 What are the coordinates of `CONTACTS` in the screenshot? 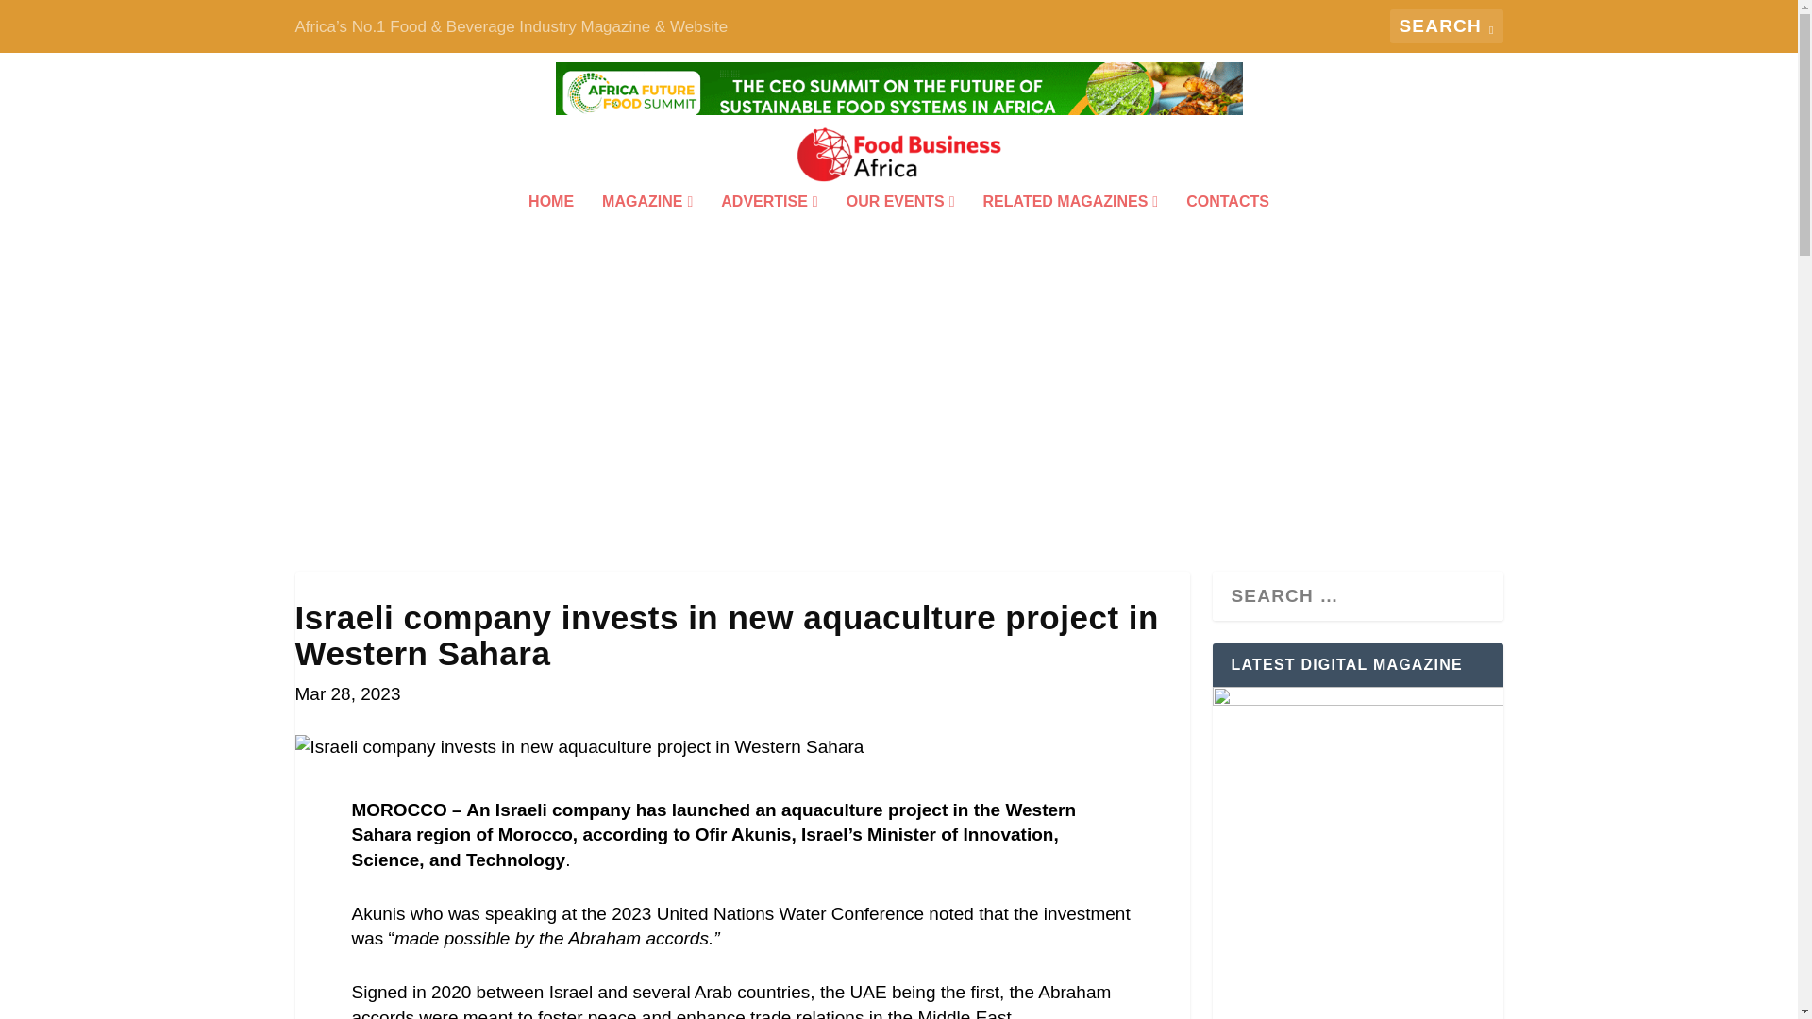 It's located at (1228, 227).